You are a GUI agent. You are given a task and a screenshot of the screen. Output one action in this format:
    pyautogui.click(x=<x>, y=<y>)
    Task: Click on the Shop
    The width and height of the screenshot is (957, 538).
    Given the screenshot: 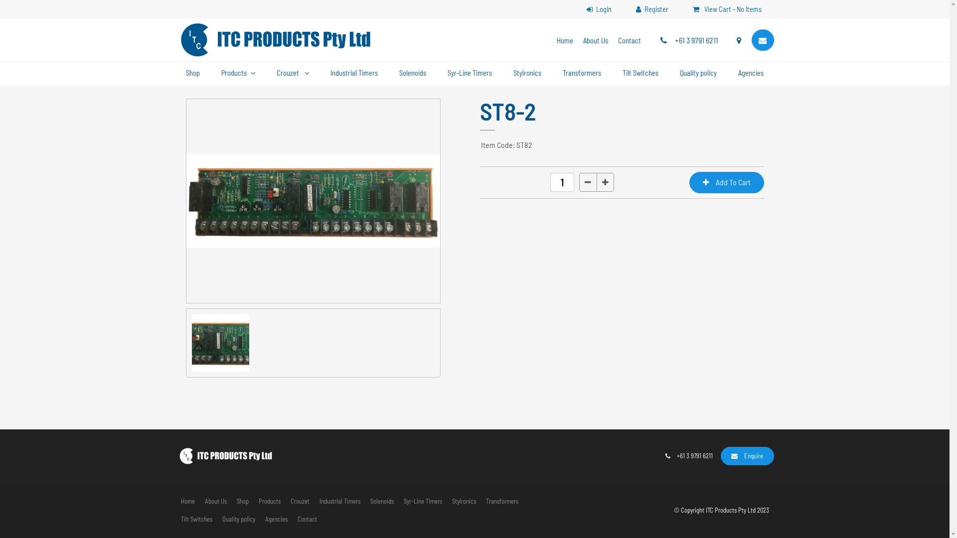 What is the action you would take?
    pyautogui.click(x=242, y=502)
    